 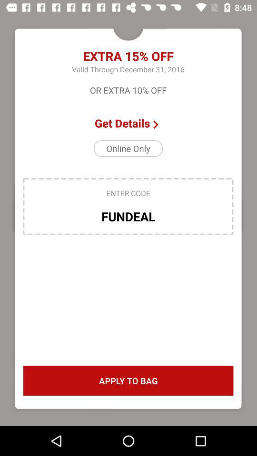 I want to click on press the apply to bag, so click(x=128, y=381).